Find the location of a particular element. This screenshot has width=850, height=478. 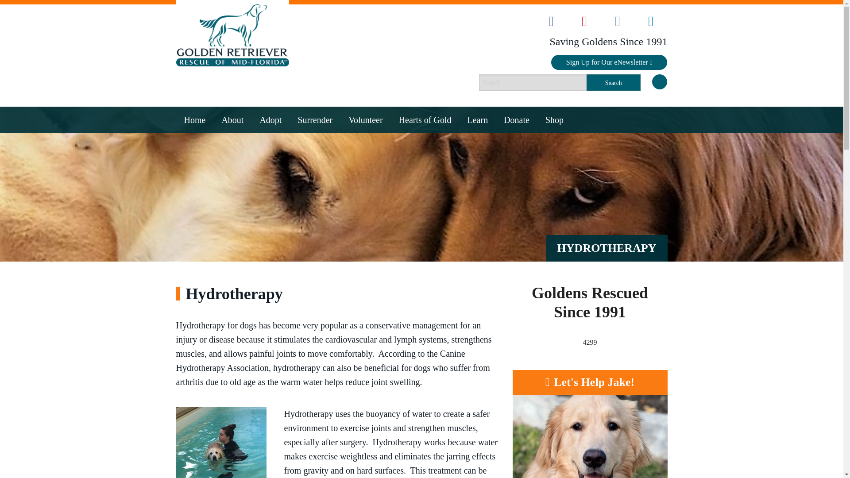

Volunteer is located at coordinates (365, 119).